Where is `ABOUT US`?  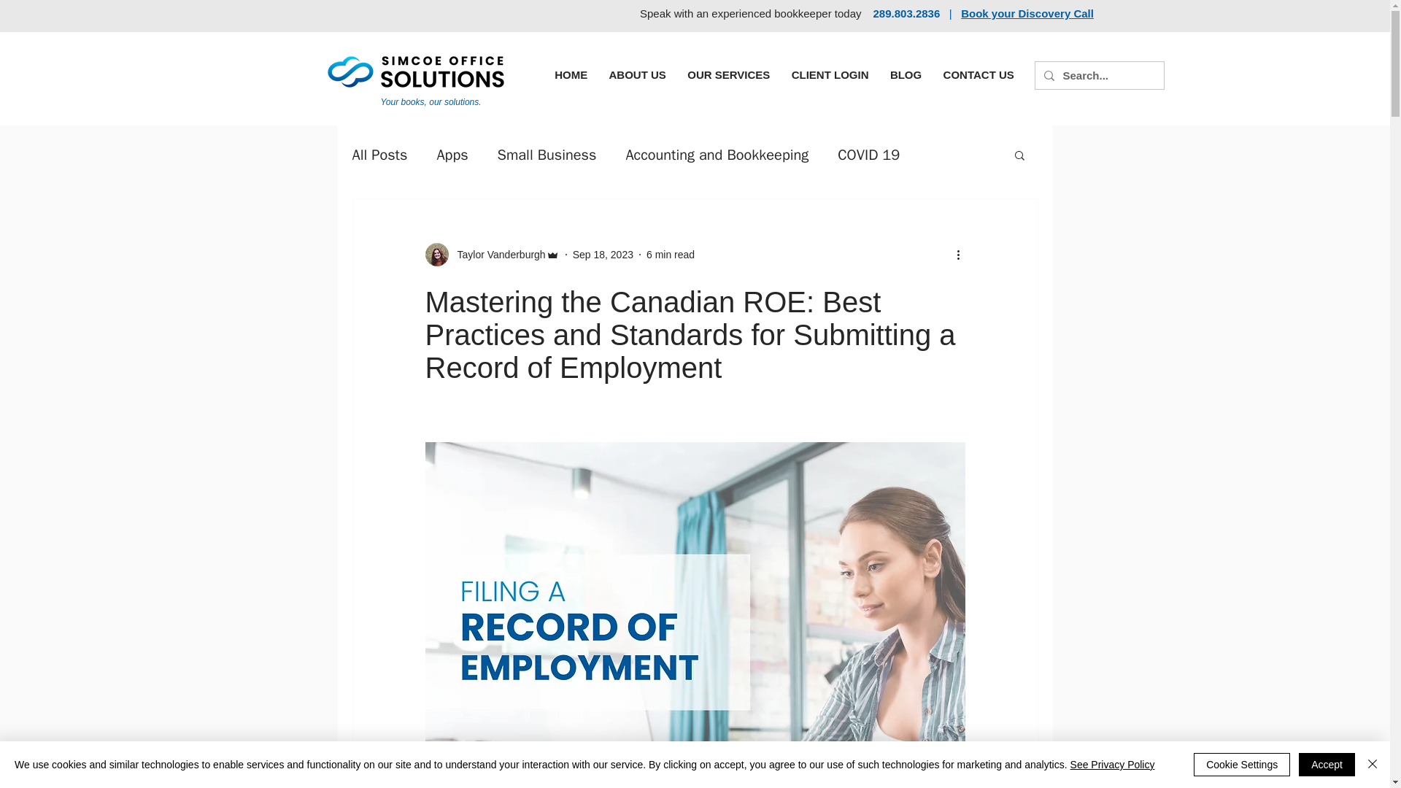
ABOUT US is located at coordinates (637, 74).